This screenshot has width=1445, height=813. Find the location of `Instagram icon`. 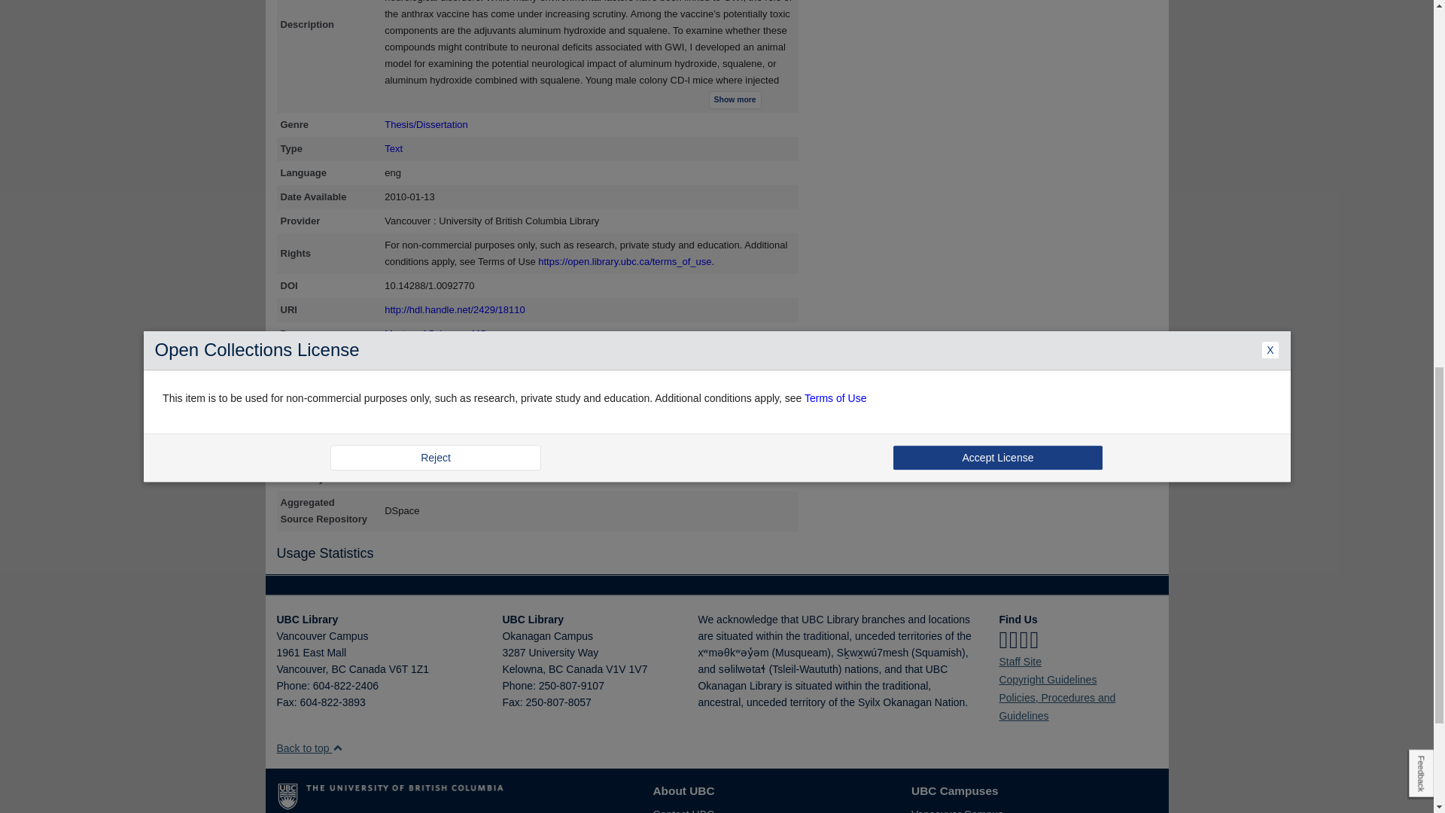

Instagram icon is located at coordinates (1024, 640).